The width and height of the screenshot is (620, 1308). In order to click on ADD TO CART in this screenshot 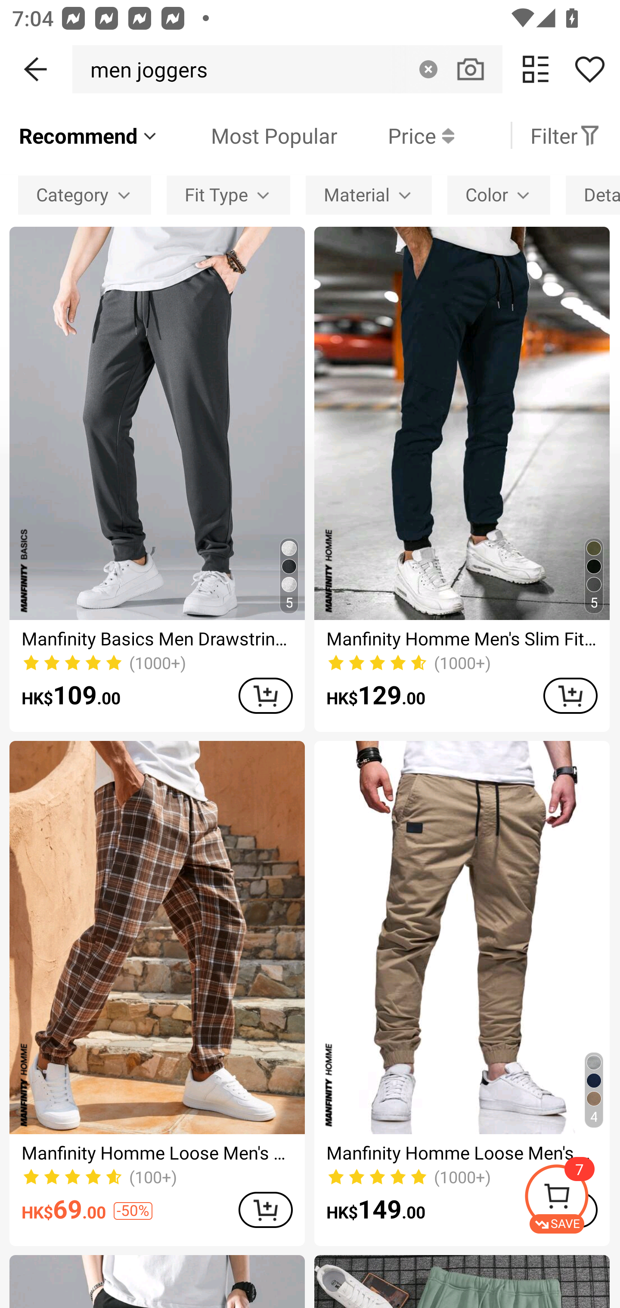, I will do `click(265, 695)`.